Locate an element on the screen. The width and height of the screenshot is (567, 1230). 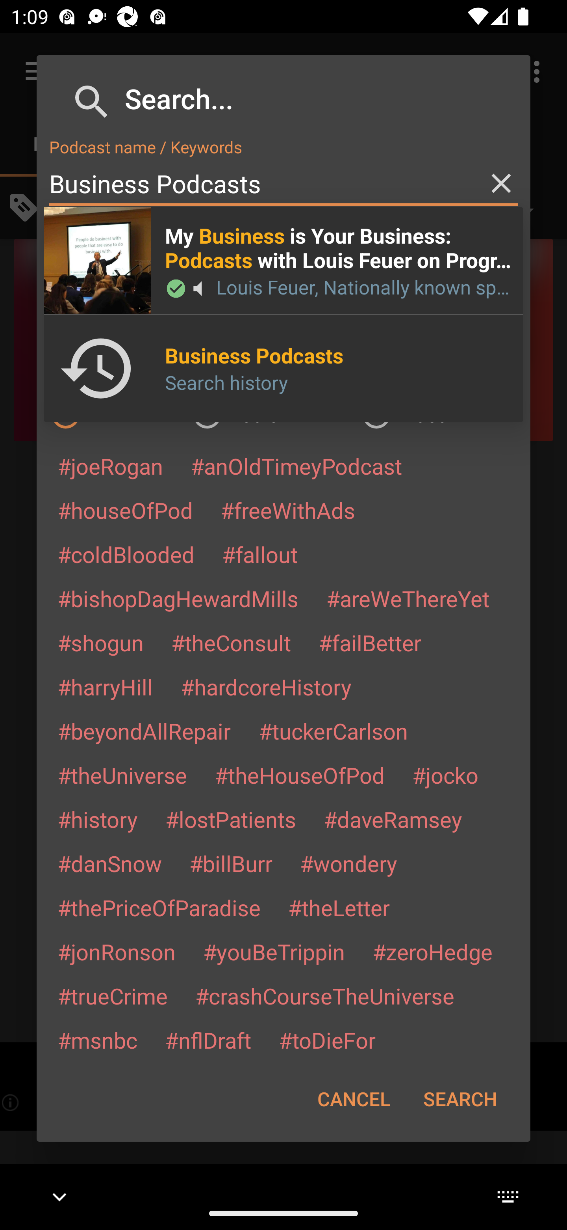
#beyondAllRepair is located at coordinates (144, 730).